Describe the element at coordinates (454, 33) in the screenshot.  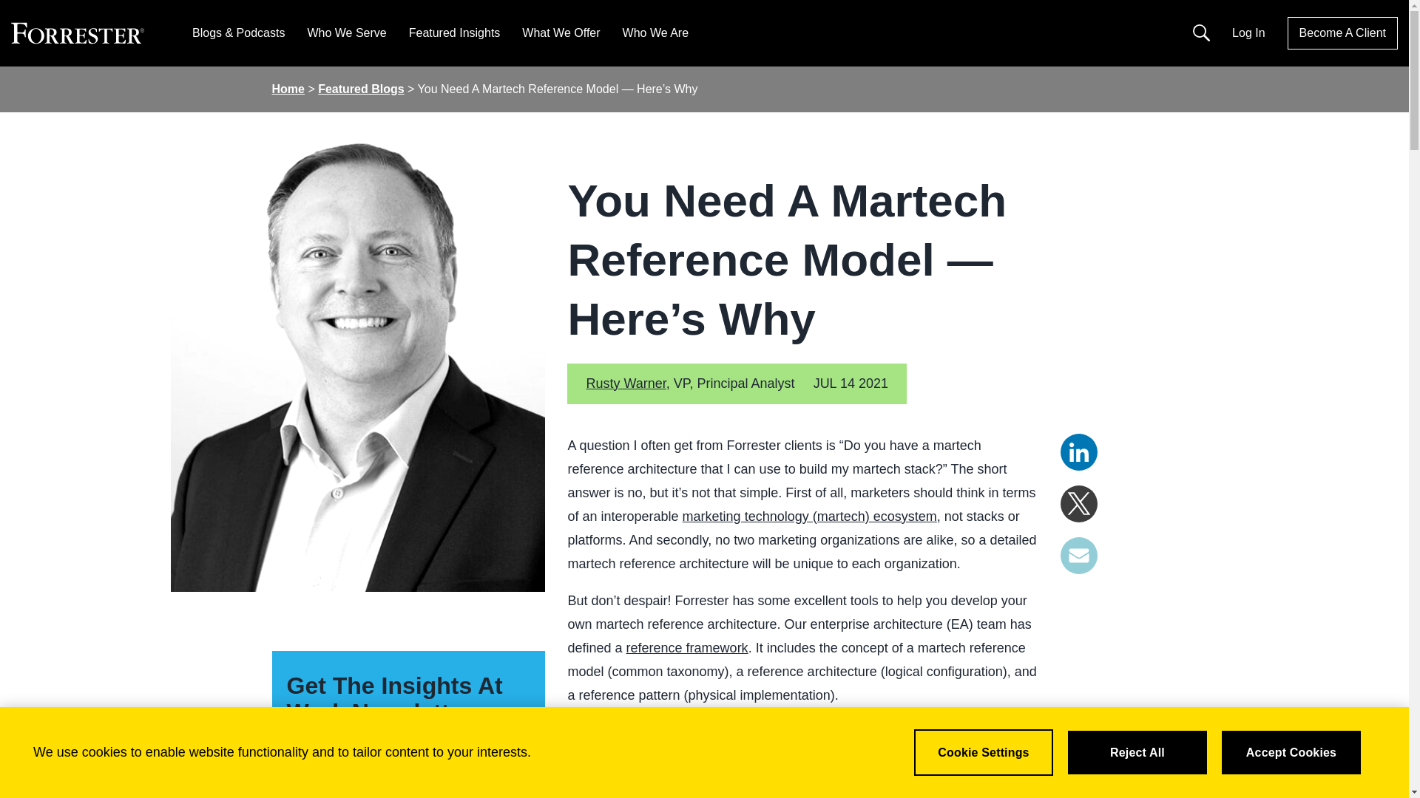
I see `Featured Insights` at that location.